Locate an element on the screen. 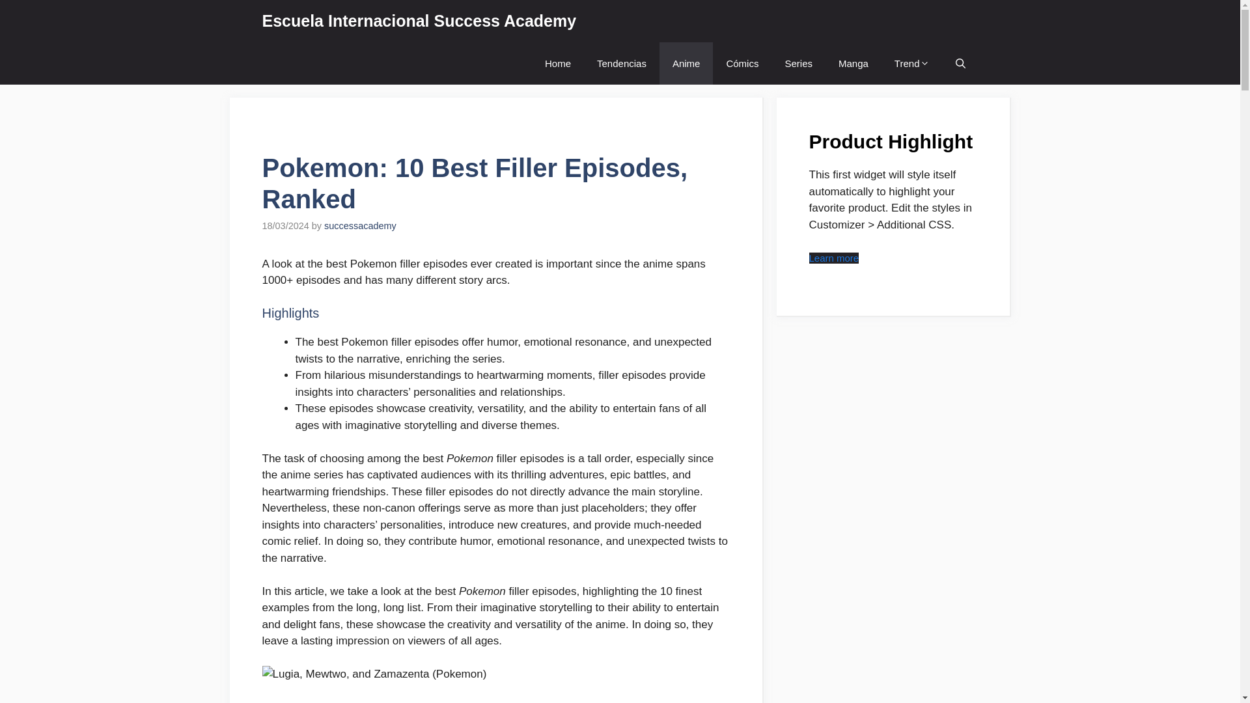 The image size is (1250, 703). Trend is located at coordinates (911, 62).